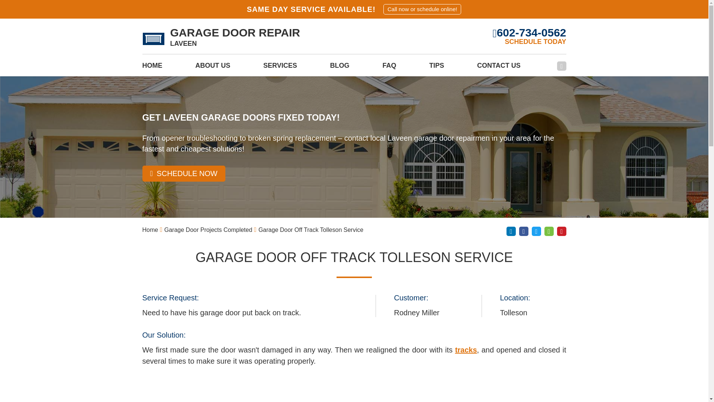 The height and width of the screenshot is (402, 714). Describe the element at coordinates (208, 230) in the screenshot. I see `Garage Door Projects Completed` at that location.